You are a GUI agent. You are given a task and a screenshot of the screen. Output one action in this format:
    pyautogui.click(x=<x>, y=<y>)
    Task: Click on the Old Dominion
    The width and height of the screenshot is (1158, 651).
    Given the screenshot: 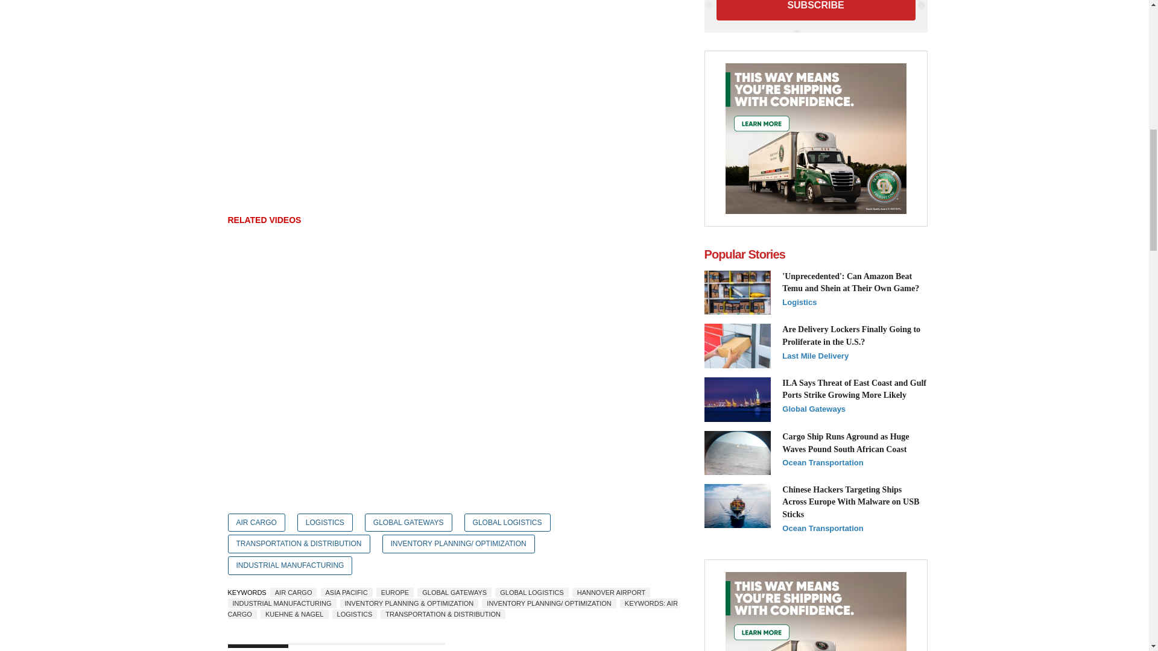 What is the action you would take?
    pyautogui.click(x=815, y=611)
    